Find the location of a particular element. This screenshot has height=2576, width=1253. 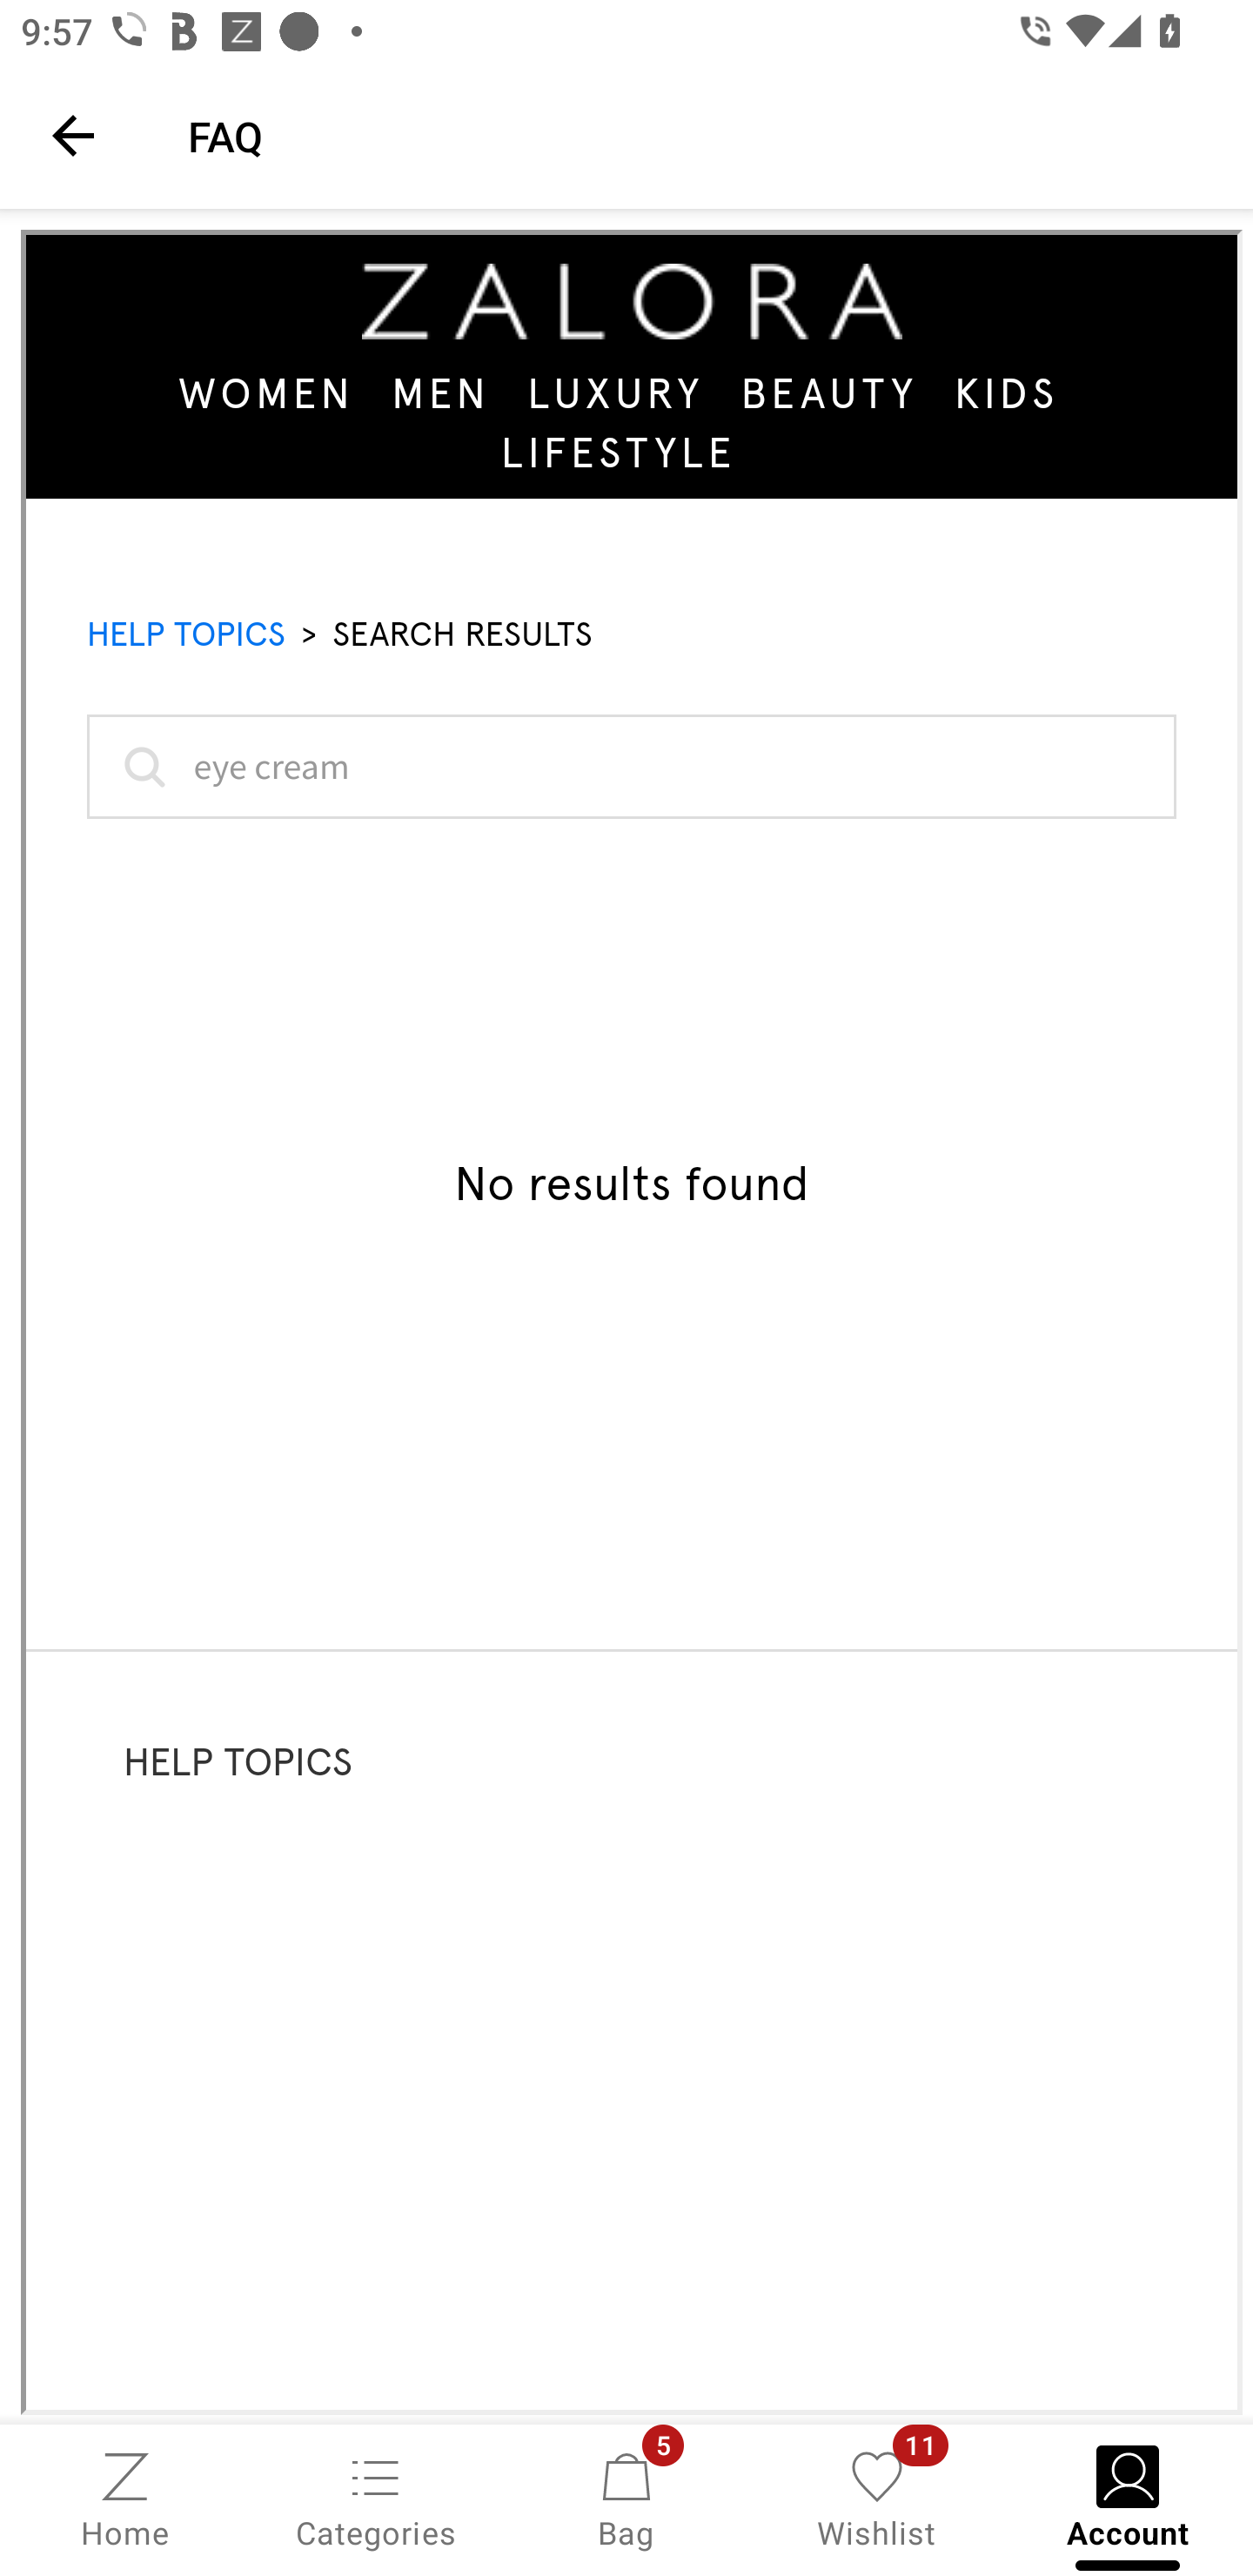

eye cream is located at coordinates (632, 766).